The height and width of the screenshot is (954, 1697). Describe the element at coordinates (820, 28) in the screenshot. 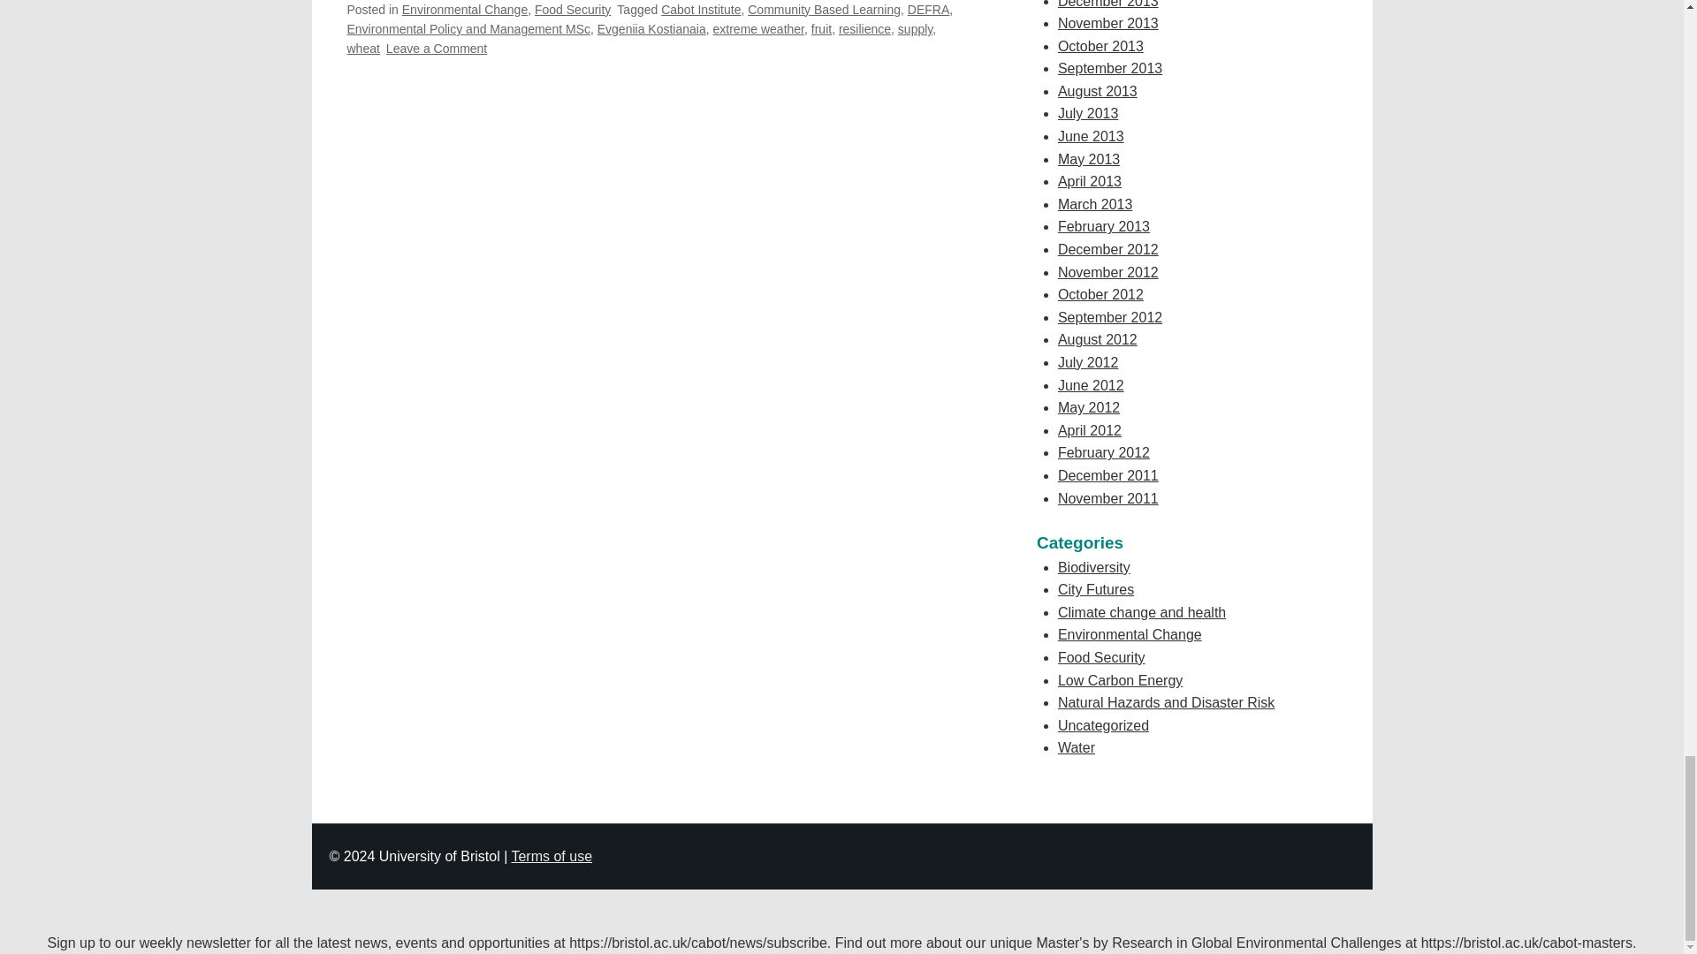

I see `fruit` at that location.